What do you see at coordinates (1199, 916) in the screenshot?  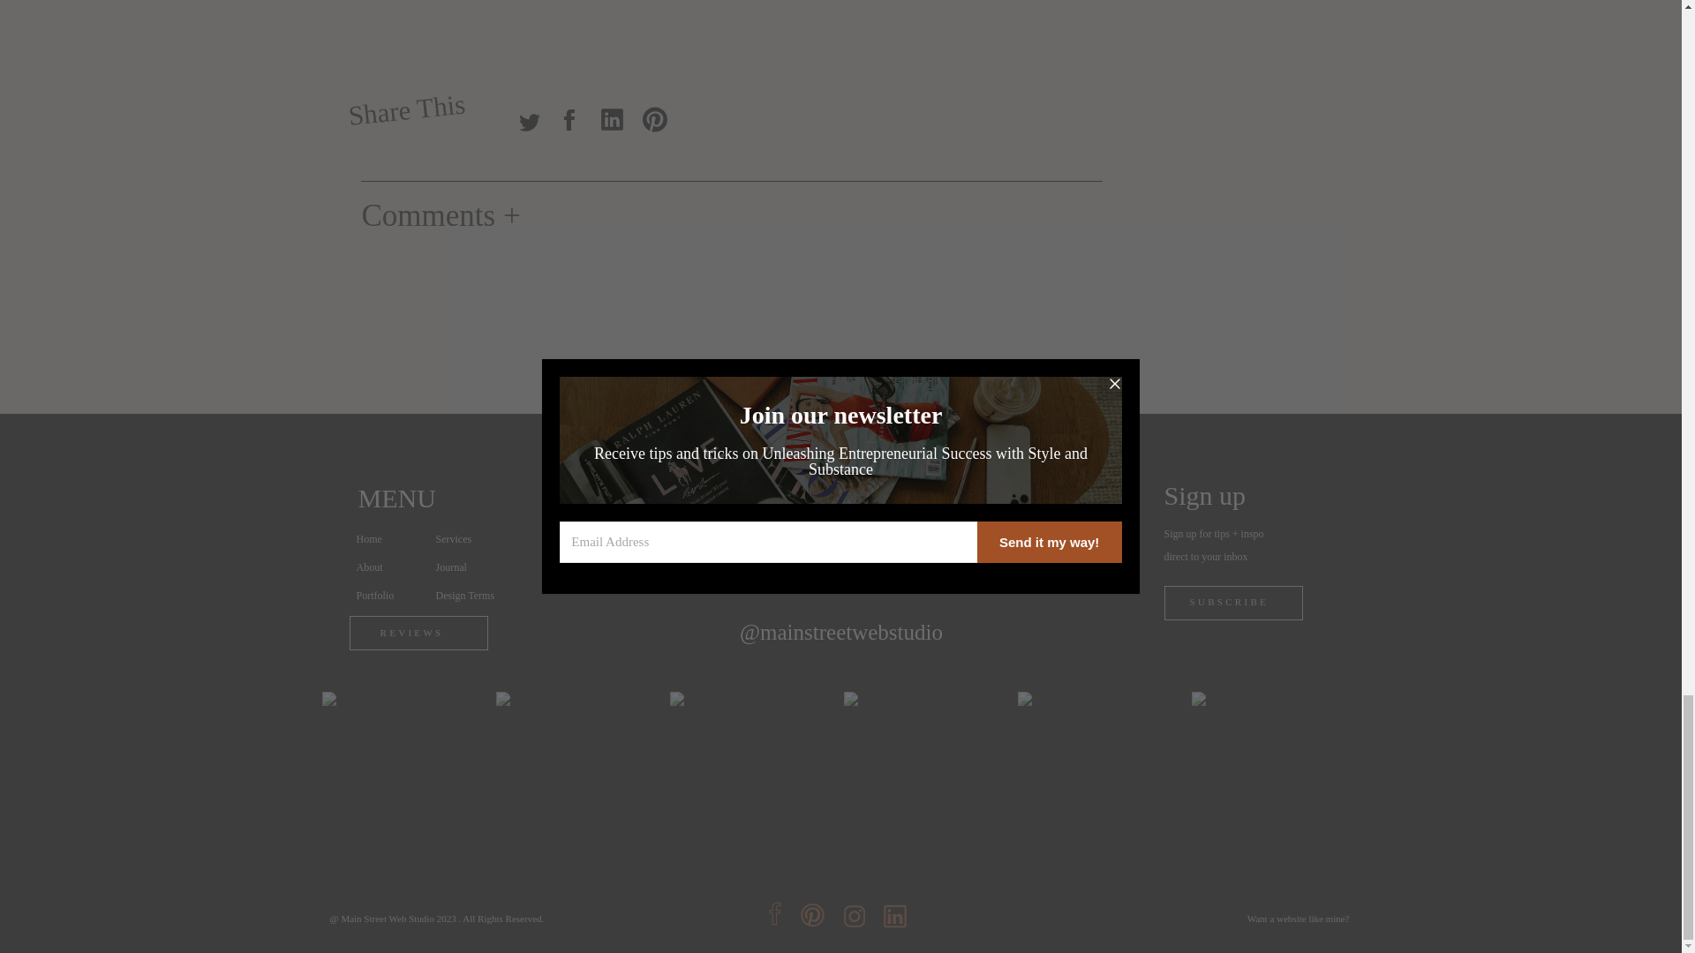 I see `Want a website like mine?` at bounding box center [1199, 916].